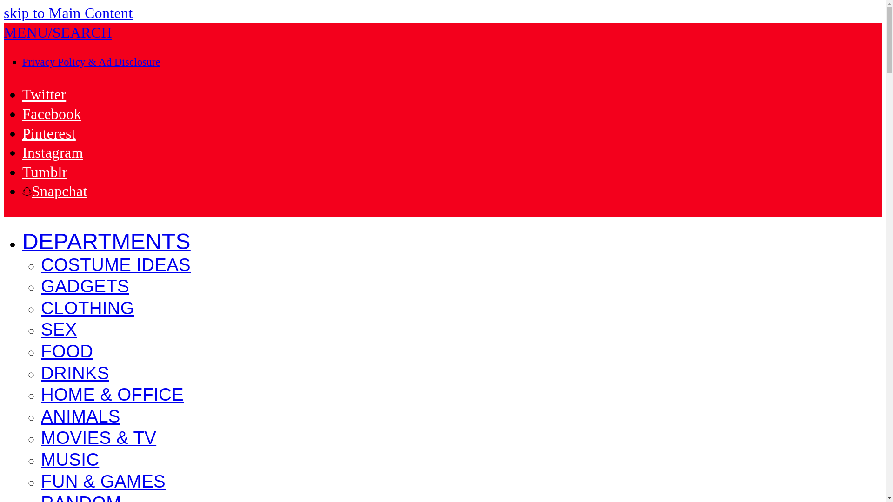 This screenshot has height=502, width=893. Describe the element at coordinates (85, 287) in the screenshot. I see `GADGETS` at that location.